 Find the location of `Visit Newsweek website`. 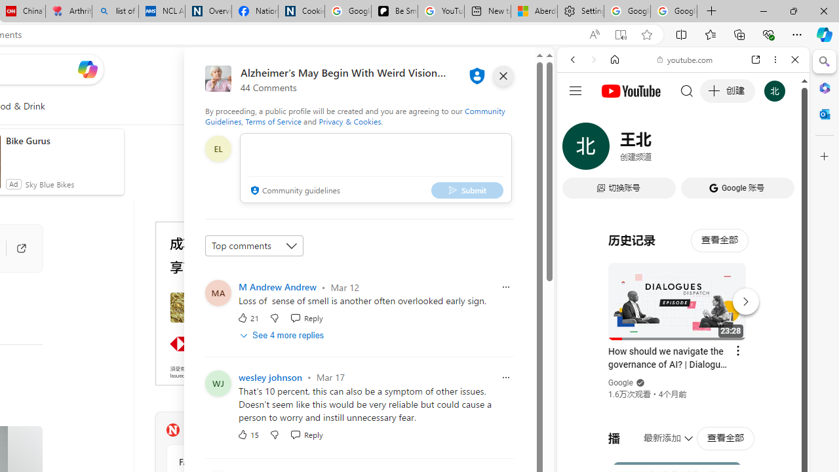

Visit Newsweek website is located at coordinates (335, 430).